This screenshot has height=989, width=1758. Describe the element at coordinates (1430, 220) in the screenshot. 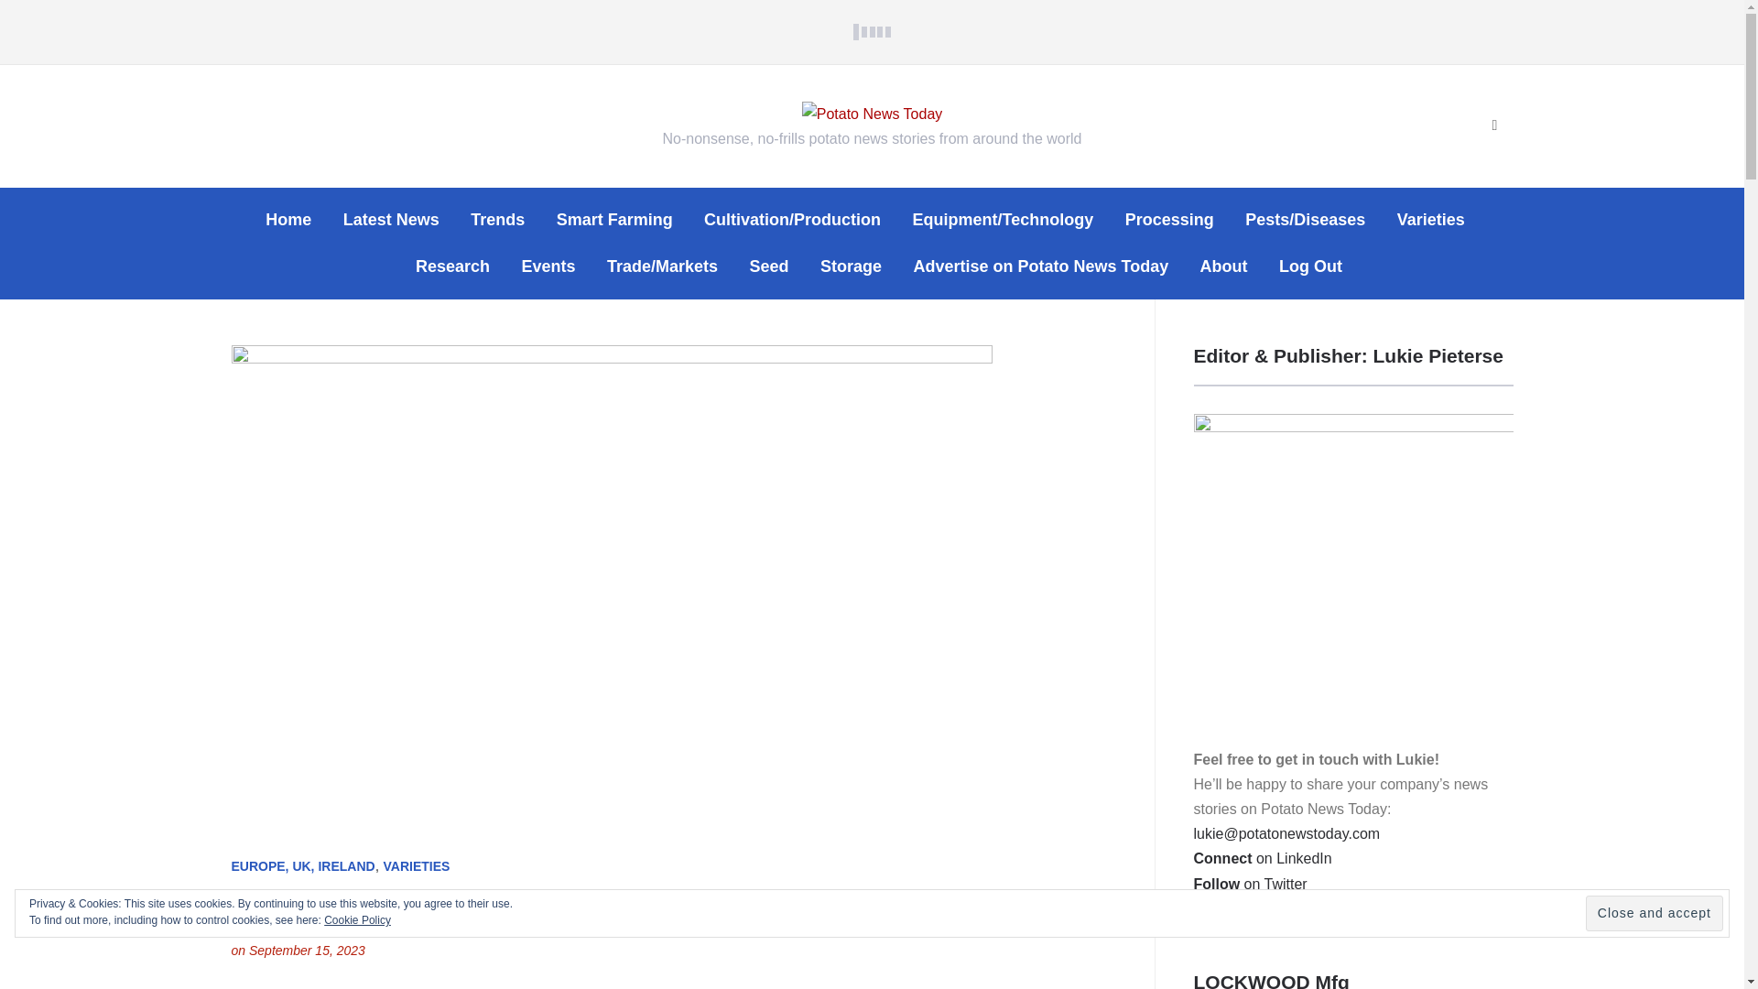

I see `Varieties` at that location.